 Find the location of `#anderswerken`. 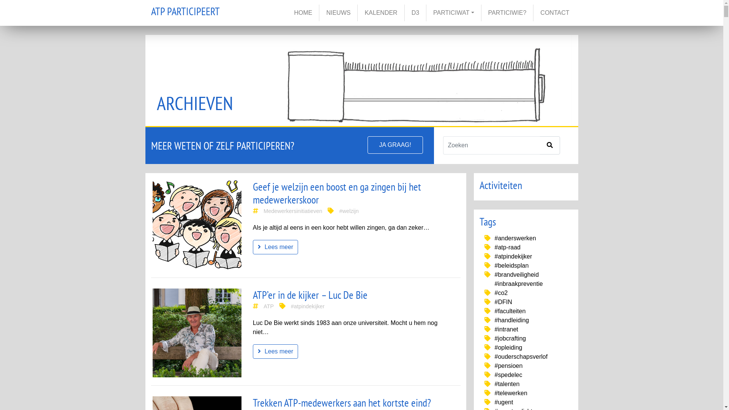

#anderswerken is located at coordinates (515, 238).